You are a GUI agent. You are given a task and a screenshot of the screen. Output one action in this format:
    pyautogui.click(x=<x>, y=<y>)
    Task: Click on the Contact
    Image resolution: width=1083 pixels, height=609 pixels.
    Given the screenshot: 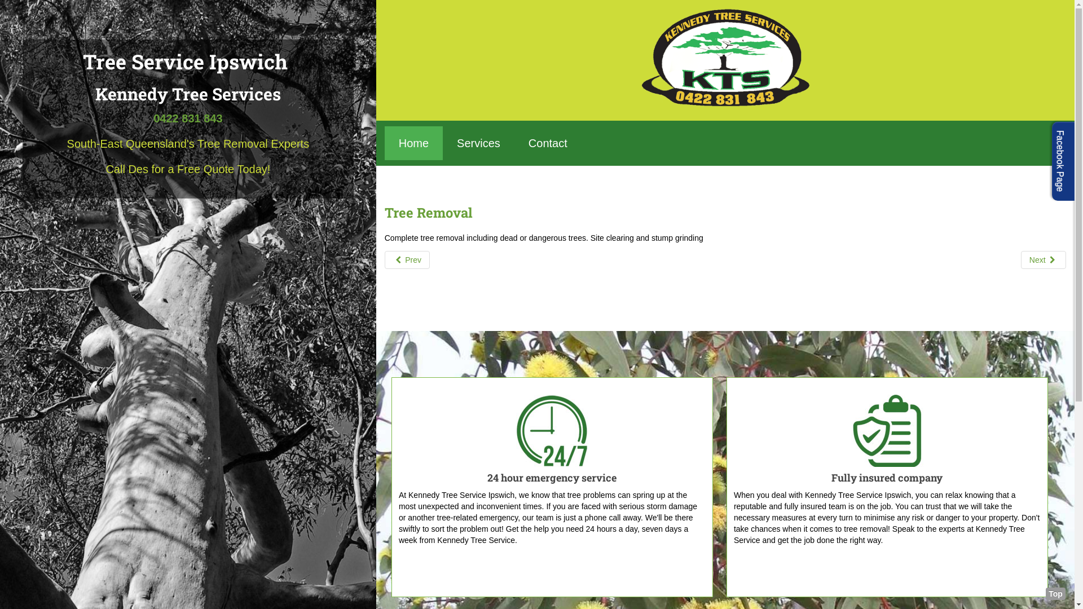 What is the action you would take?
    pyautogui.click(x=548, y=143)
    